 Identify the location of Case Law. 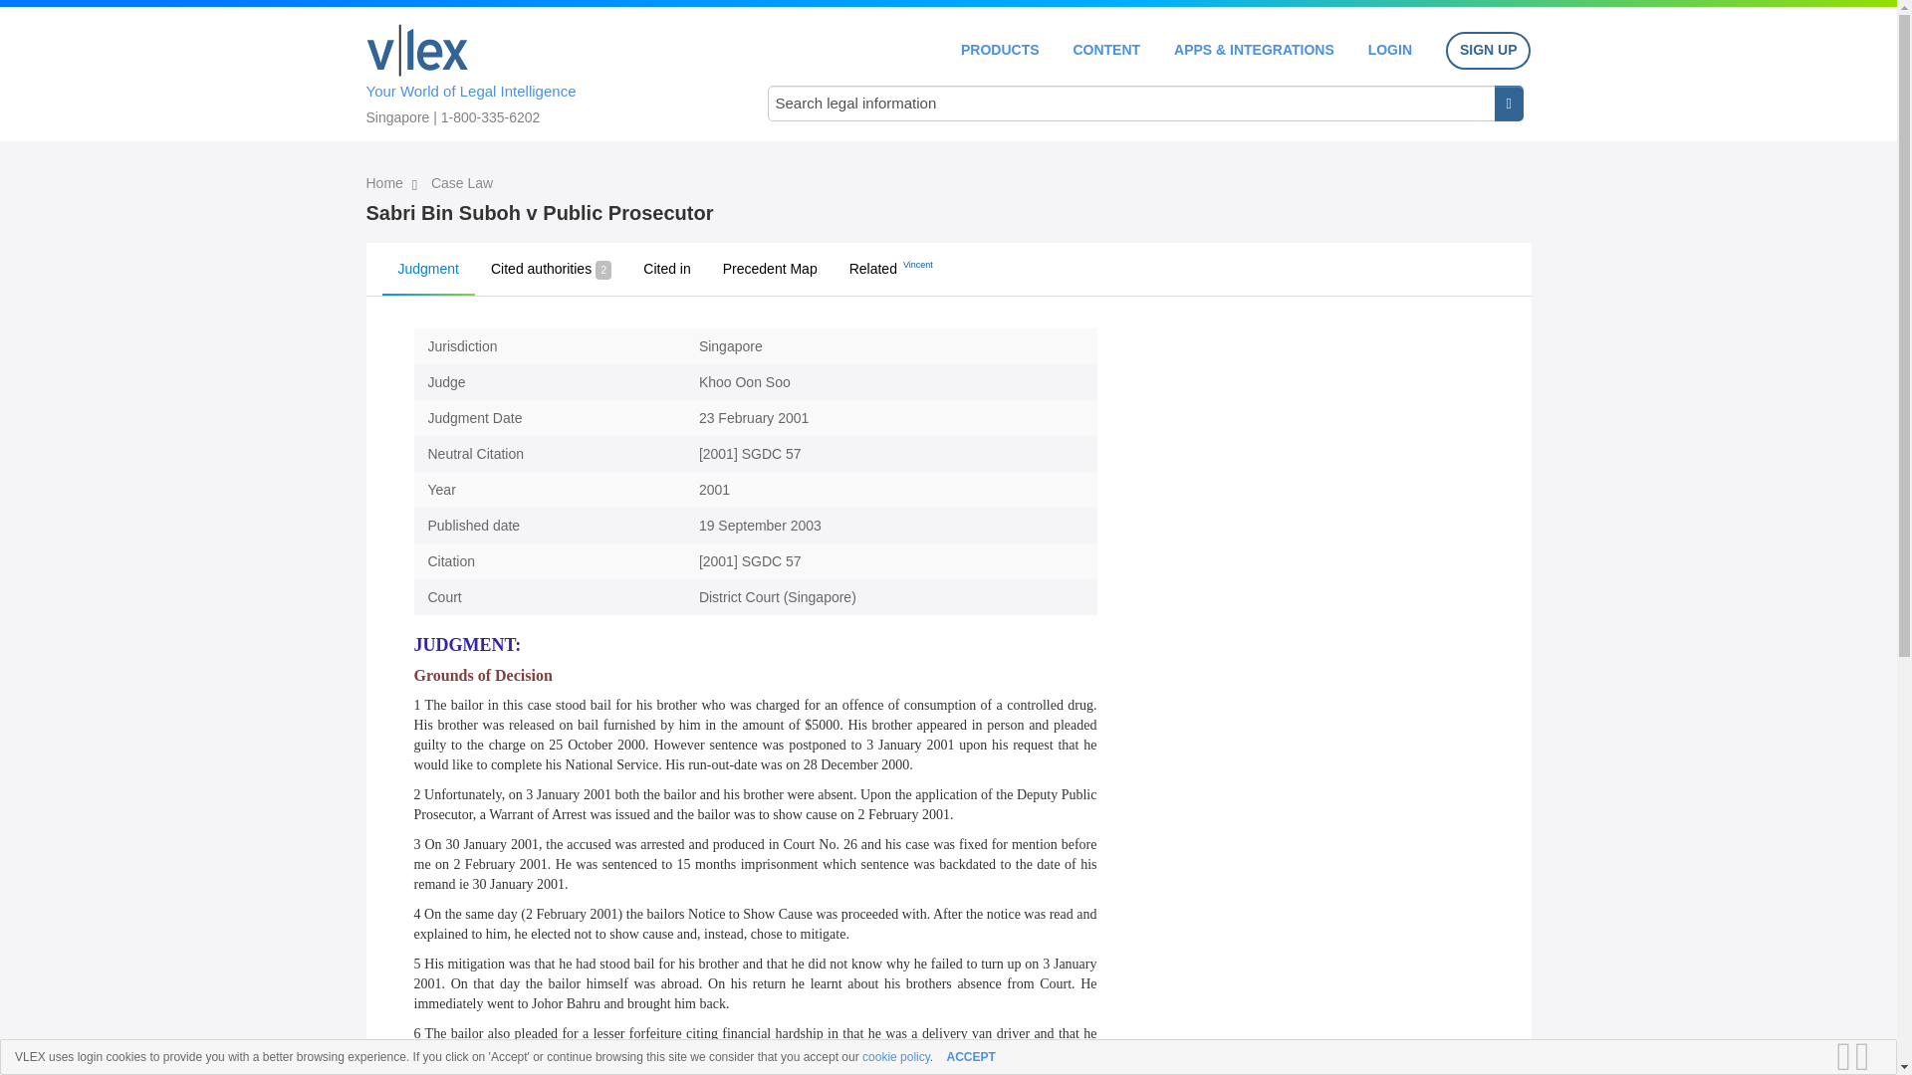
(462, 183).